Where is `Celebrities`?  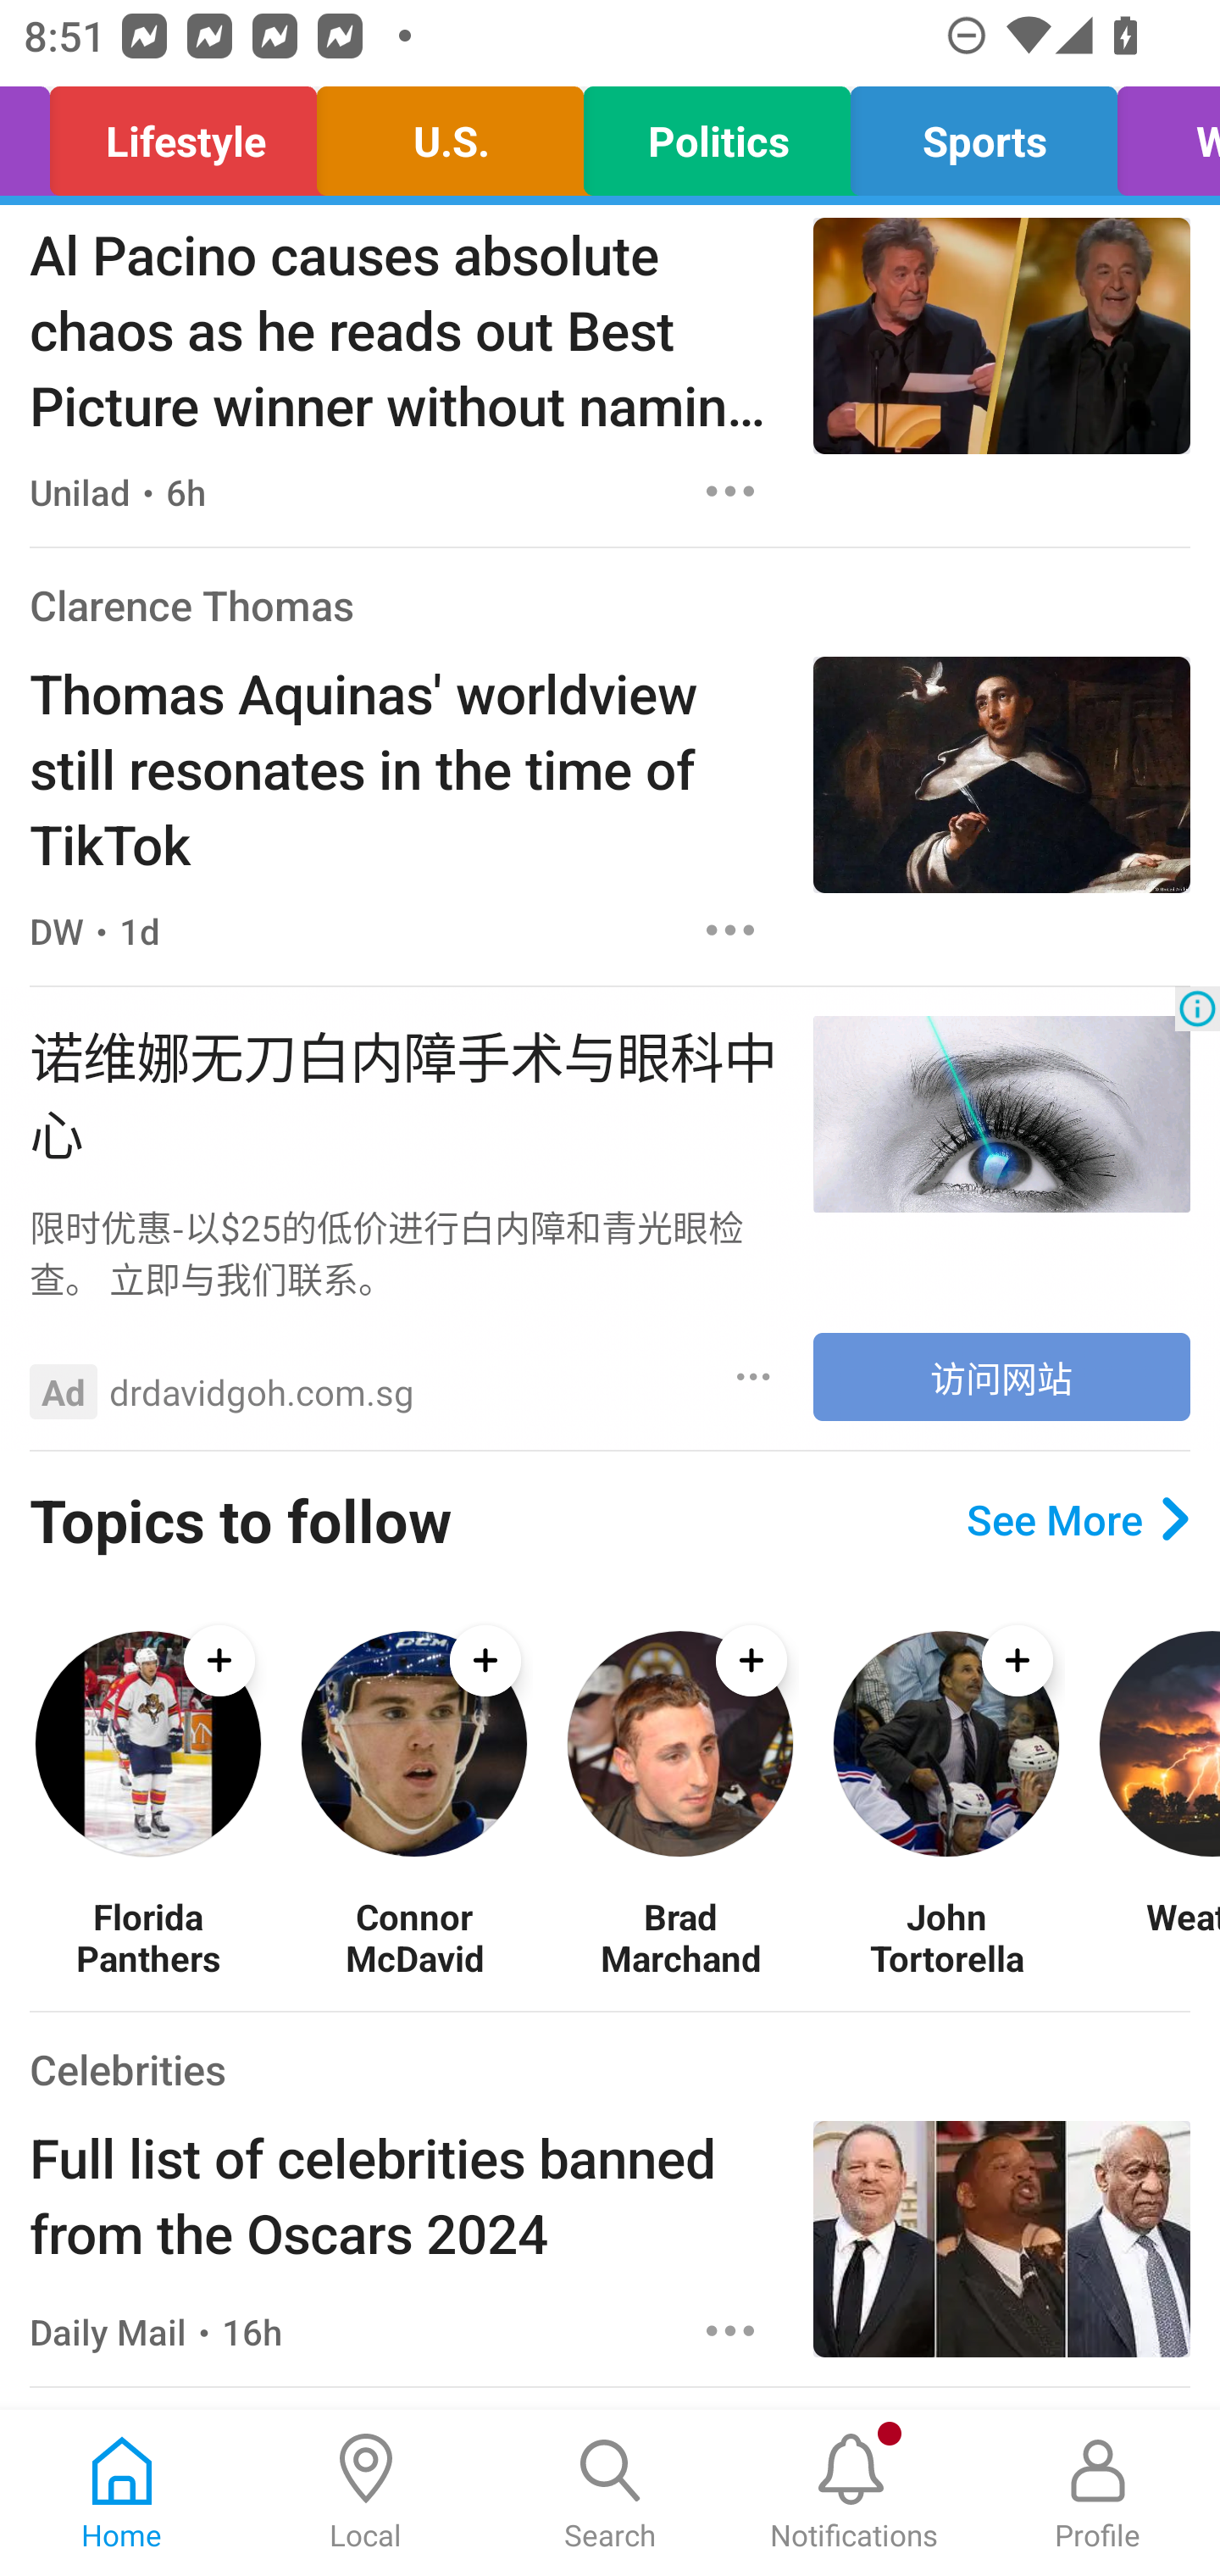 Celebrities is located at coordinates (127, 2068).